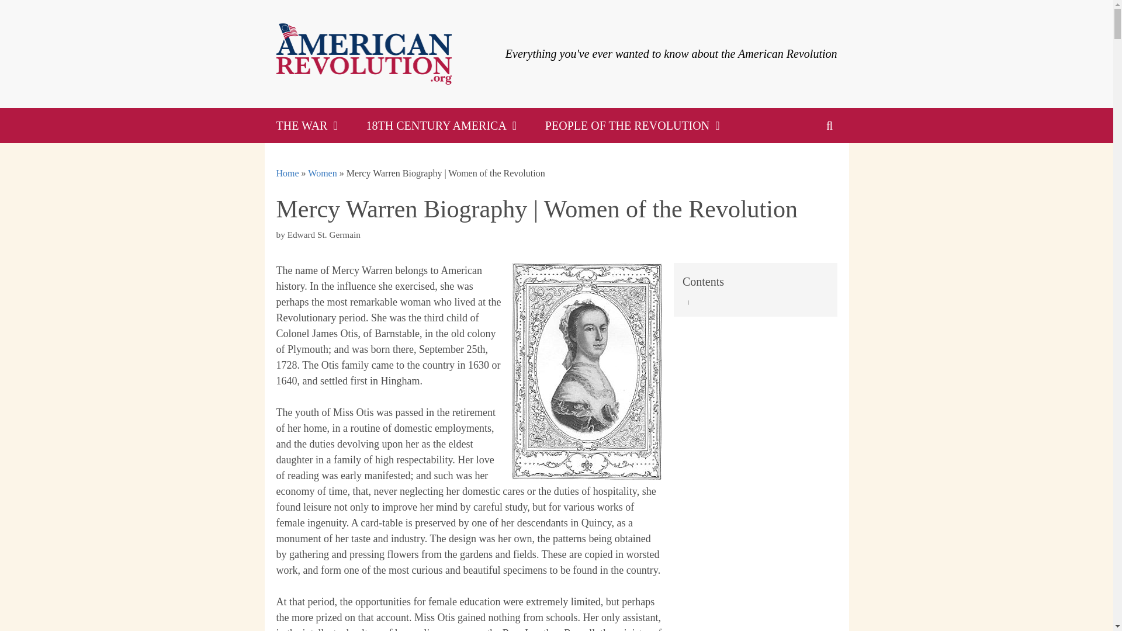 The height and width of the screenshot is (631, 1122). What do you see at coordinates (309, 125) in the screenshot?
I see `THE WAR` at bounding box center [309, 125].